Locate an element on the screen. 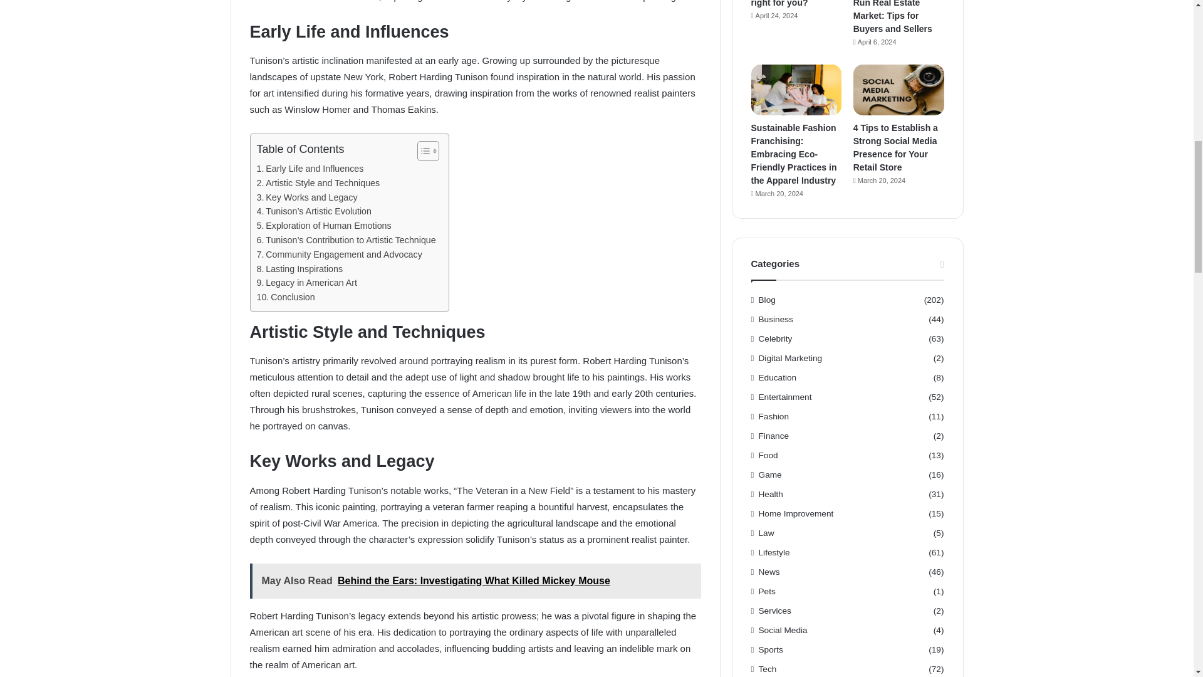 This screenshot has width=1203, height=677. Lasting Inspirations is located at coordinates (299, 268).